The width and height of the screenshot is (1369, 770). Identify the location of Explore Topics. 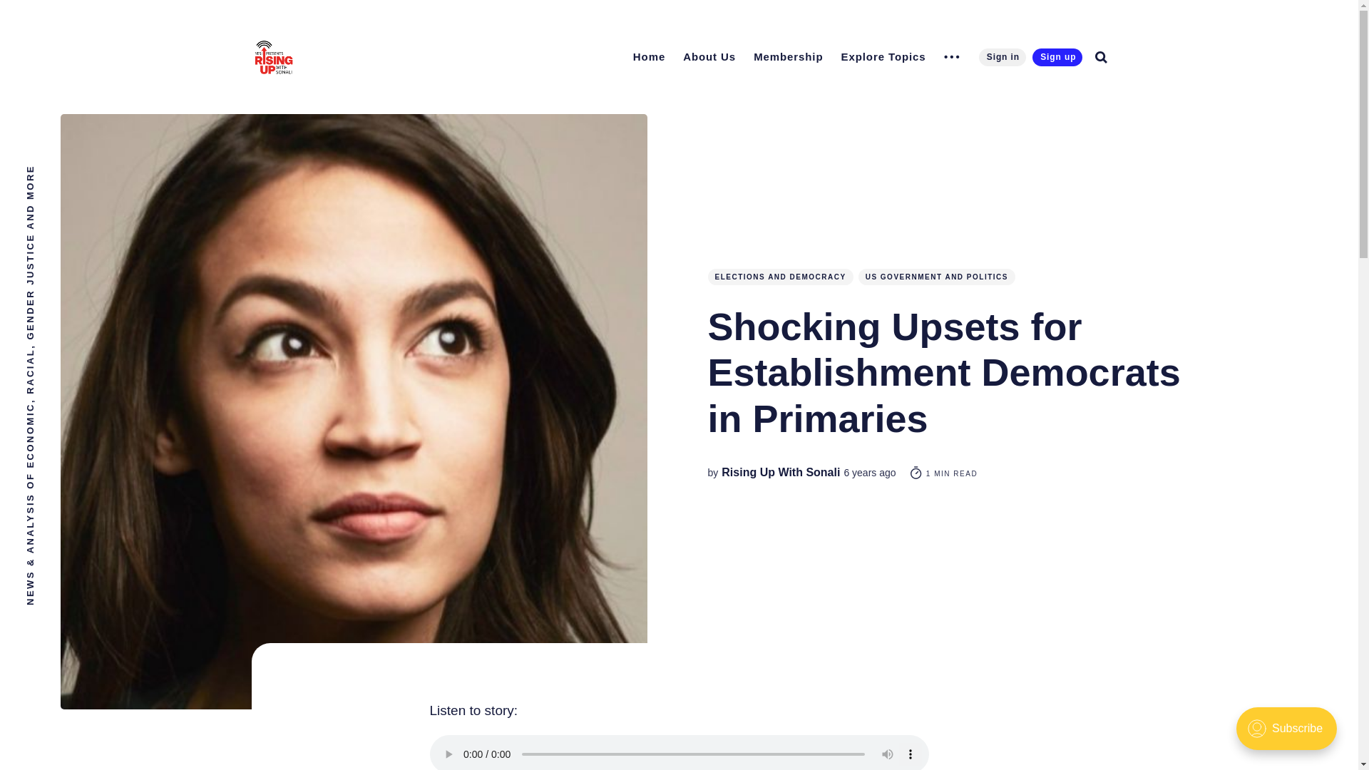
(883, 56).